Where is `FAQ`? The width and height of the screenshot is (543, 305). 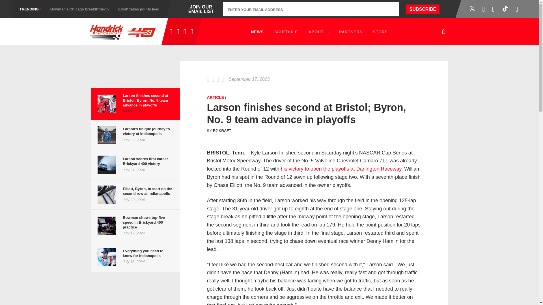
FAQ is located at coordinates (139, 9).